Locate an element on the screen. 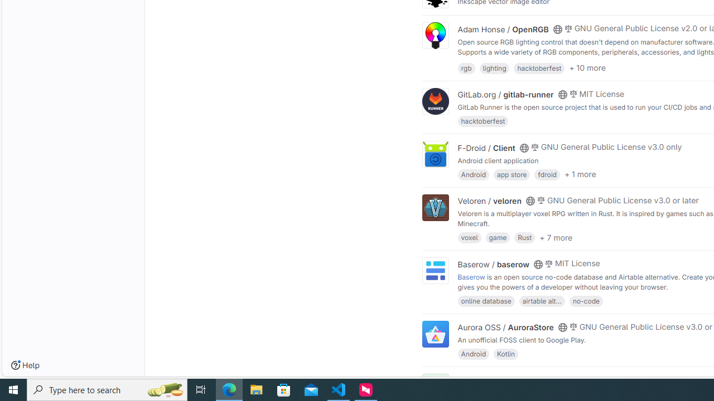 This screenshot has height=401, width=714. Baserow is located at coordinates (471, 276).